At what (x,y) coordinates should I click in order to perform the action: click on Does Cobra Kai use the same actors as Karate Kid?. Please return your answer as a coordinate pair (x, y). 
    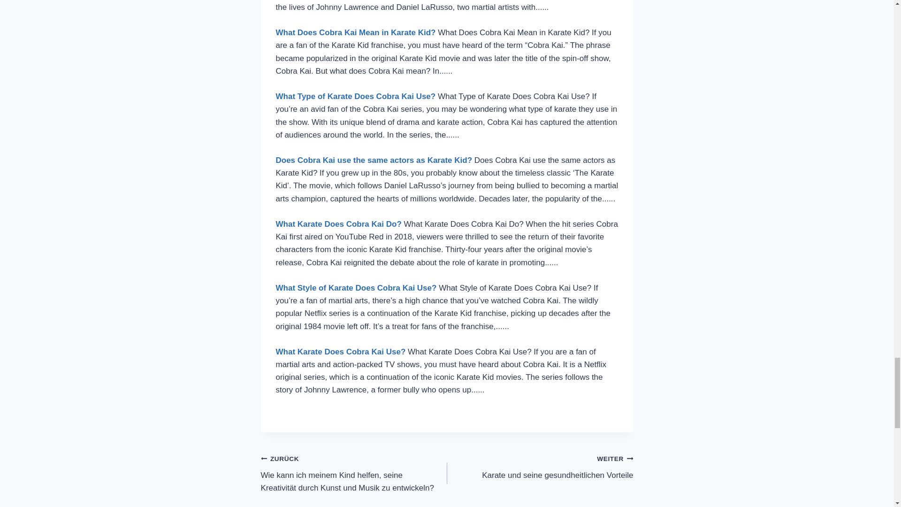
    Looking at the image, I should click on (341, 352).